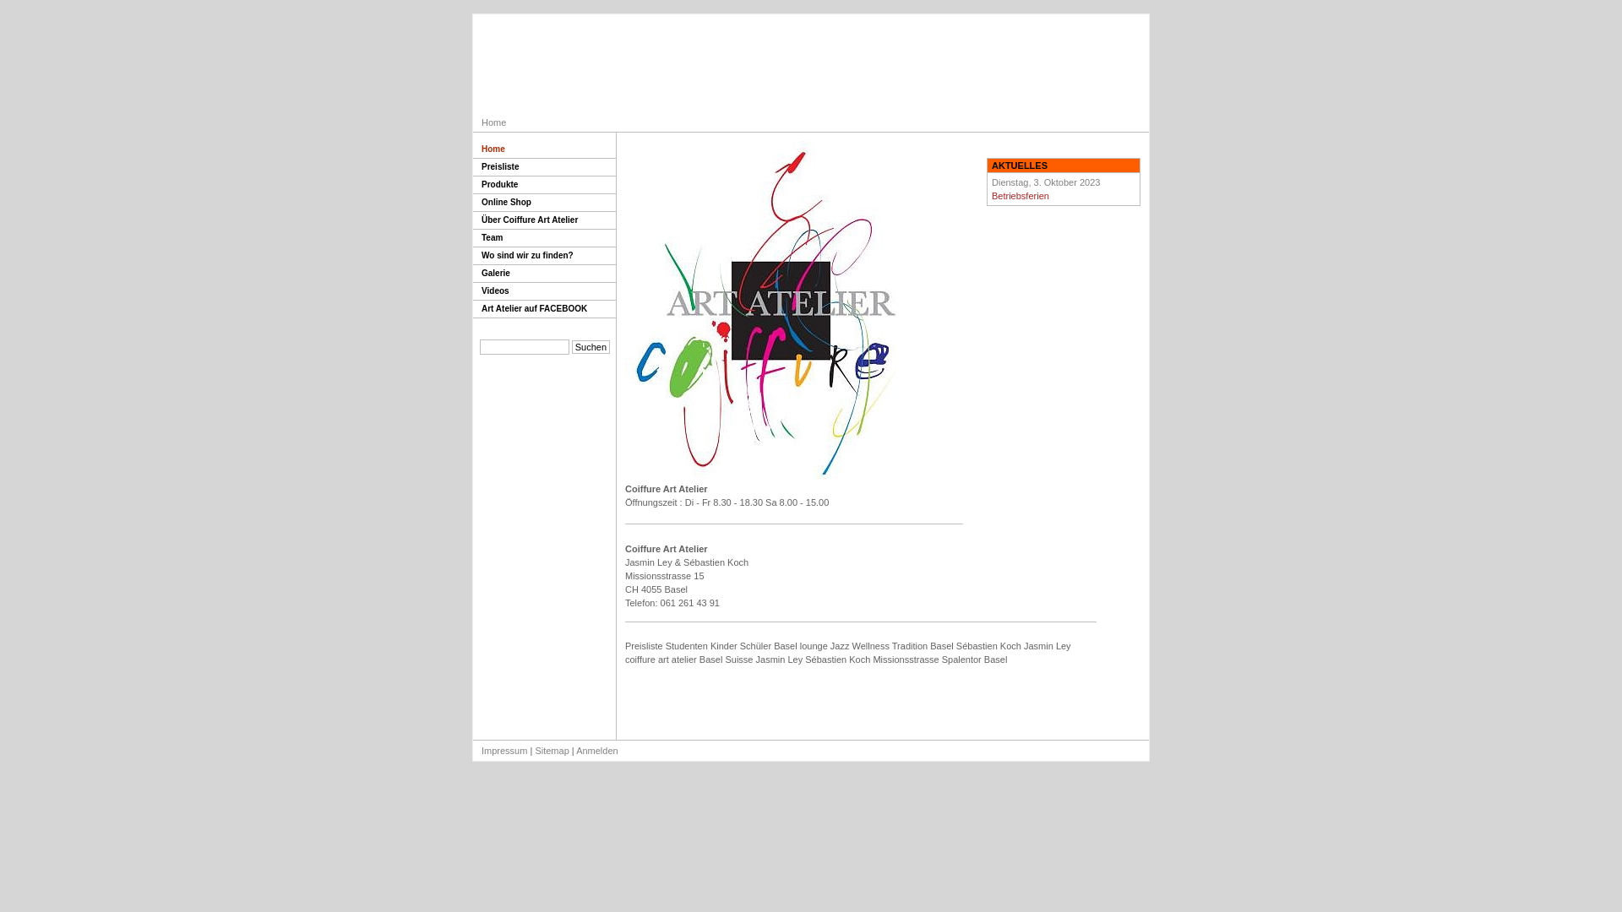  I want to click on Kinder, so click(724, 645).